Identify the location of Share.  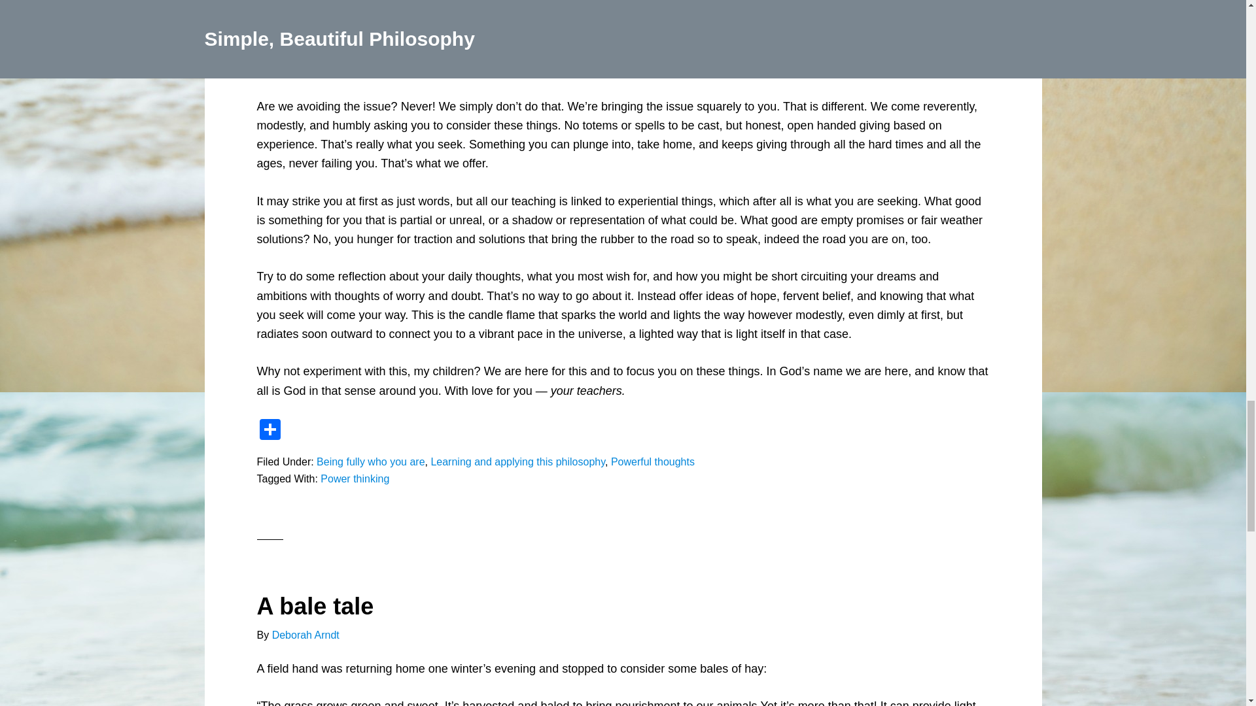
(270, 431).